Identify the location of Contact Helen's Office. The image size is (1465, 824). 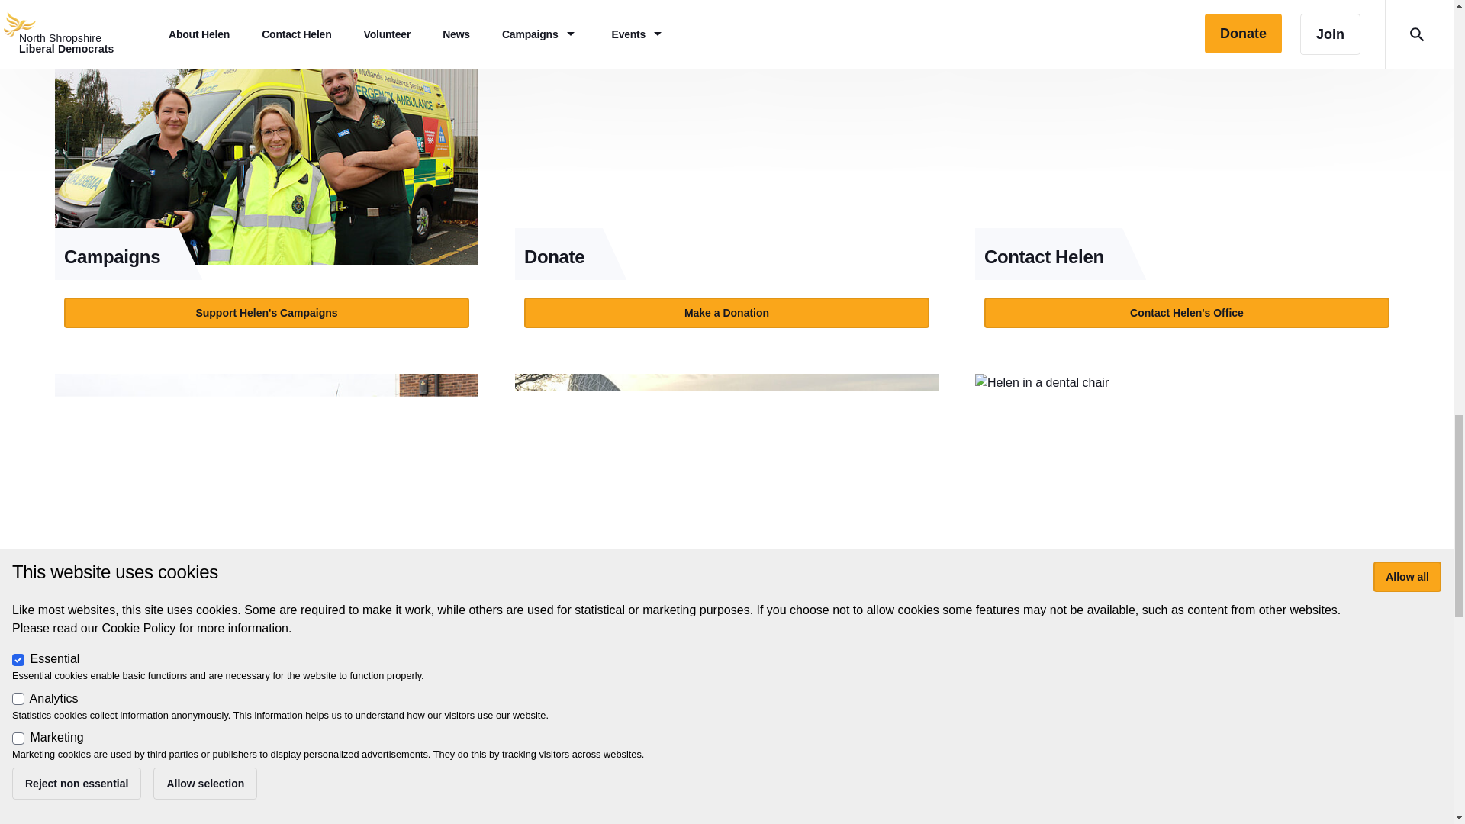
(1186, 312).